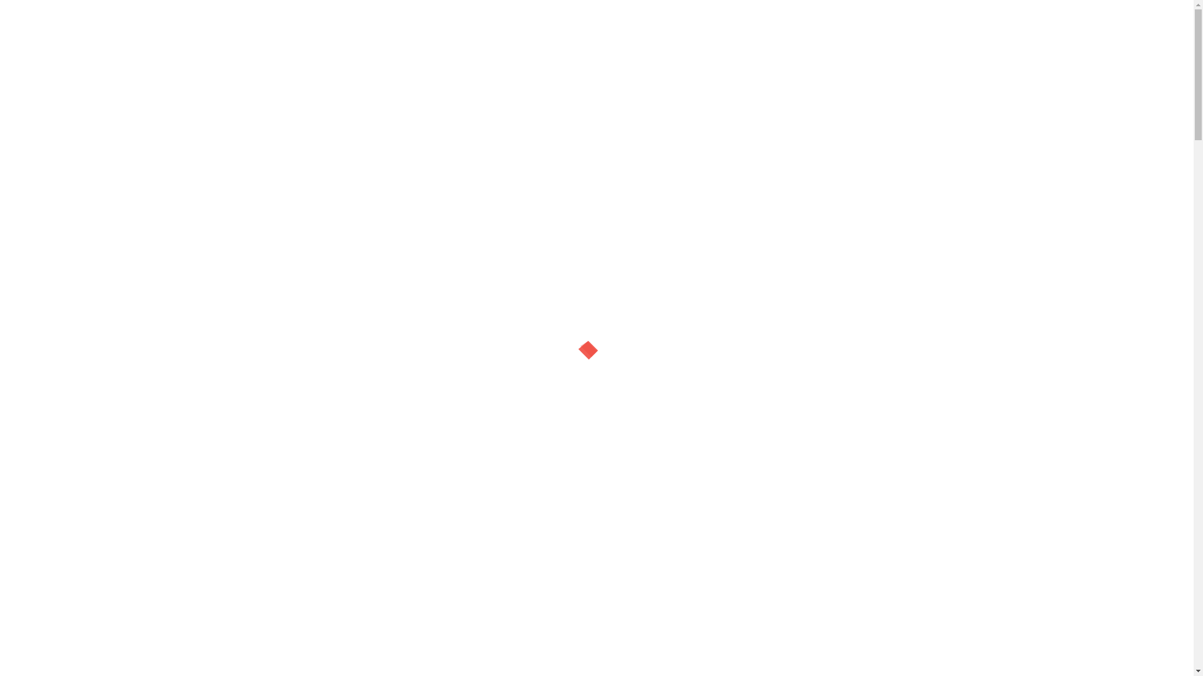 The width and height of the screenshot is (1203, 676). What do you see at coordinates (241, 308) in the screenshot?
I see `STROPOVI` at bounding box center [241, 308].